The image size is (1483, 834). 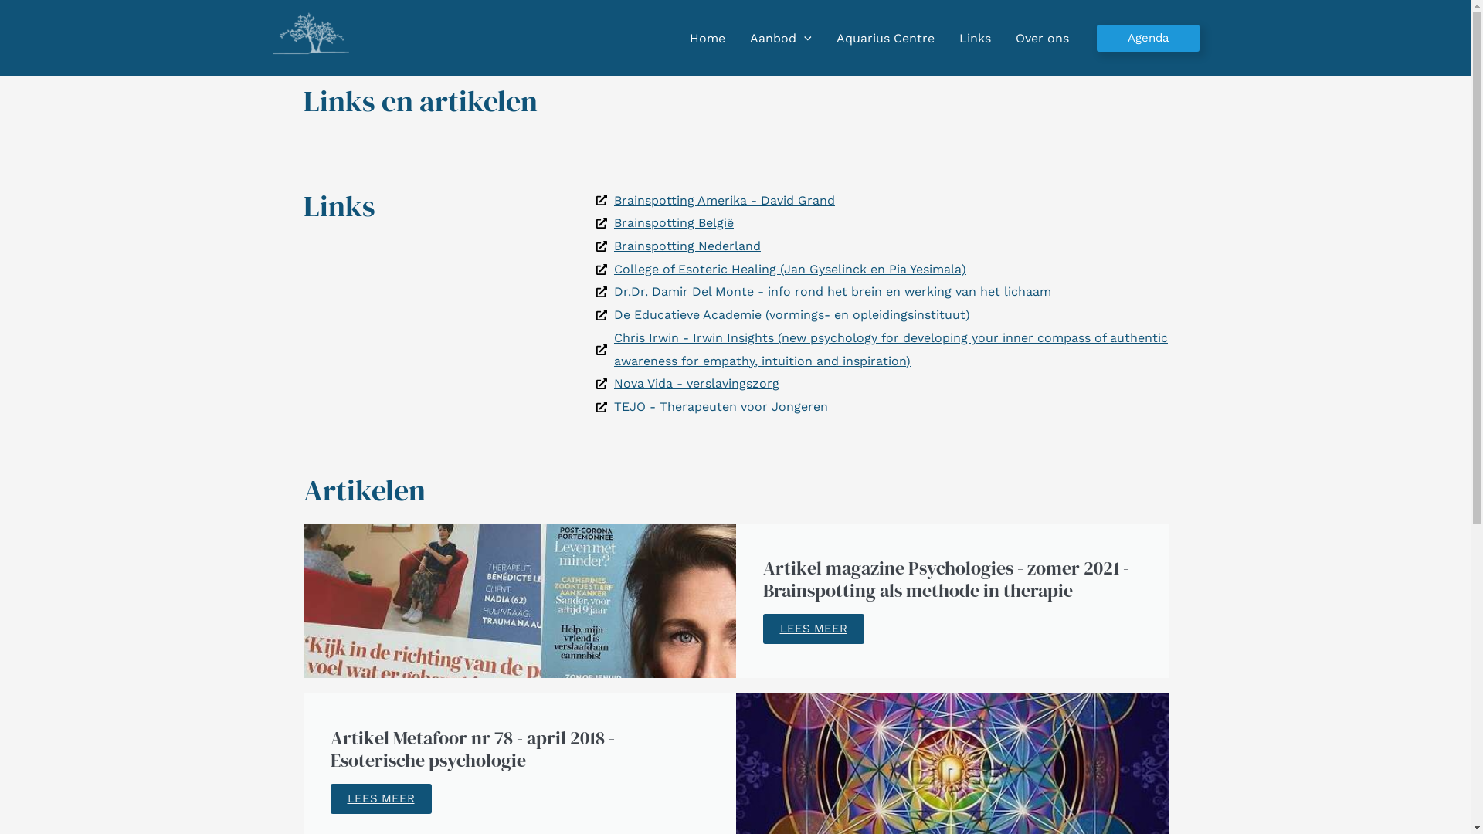 I want to click on Brainspotting Nederland, so click(x=882, y=246).